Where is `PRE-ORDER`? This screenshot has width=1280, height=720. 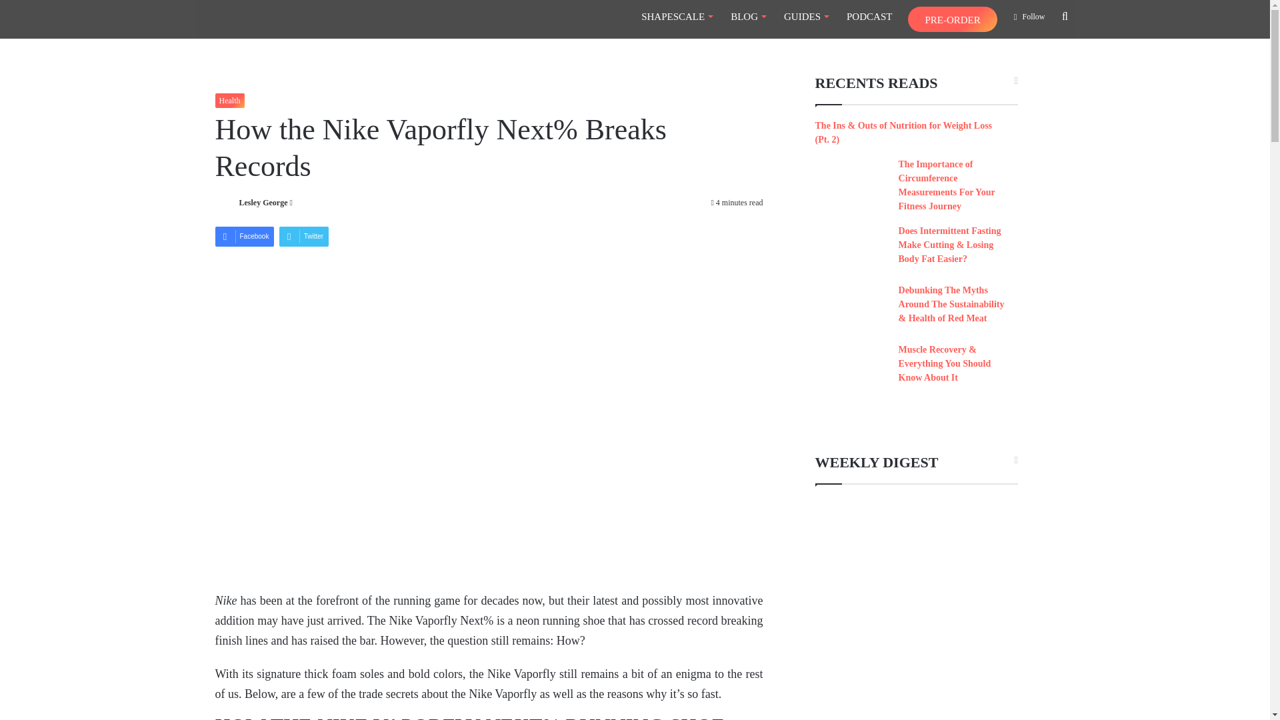
PRE-ORDER is located at coordinates (952, 19).